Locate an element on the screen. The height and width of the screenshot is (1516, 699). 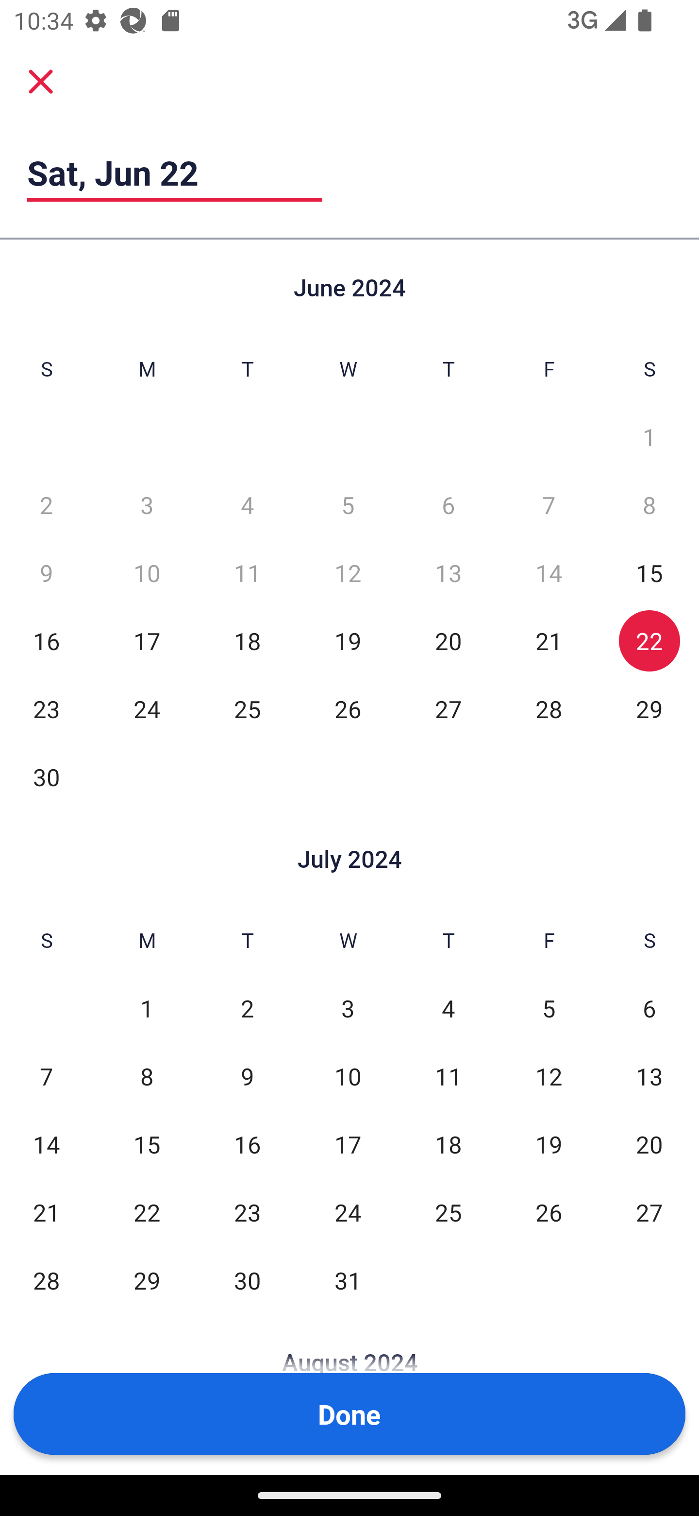
9 Tue, Jul 9, Not Selected is located at coordinates (248, 1076).